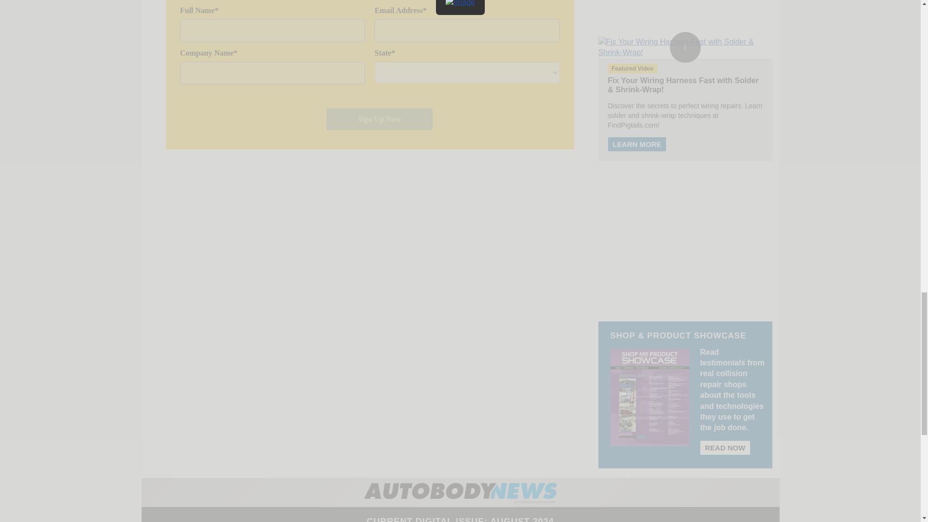 This screenshot has width=928, height=522. I want to click on 3rd party ad content, so click(685, 236).